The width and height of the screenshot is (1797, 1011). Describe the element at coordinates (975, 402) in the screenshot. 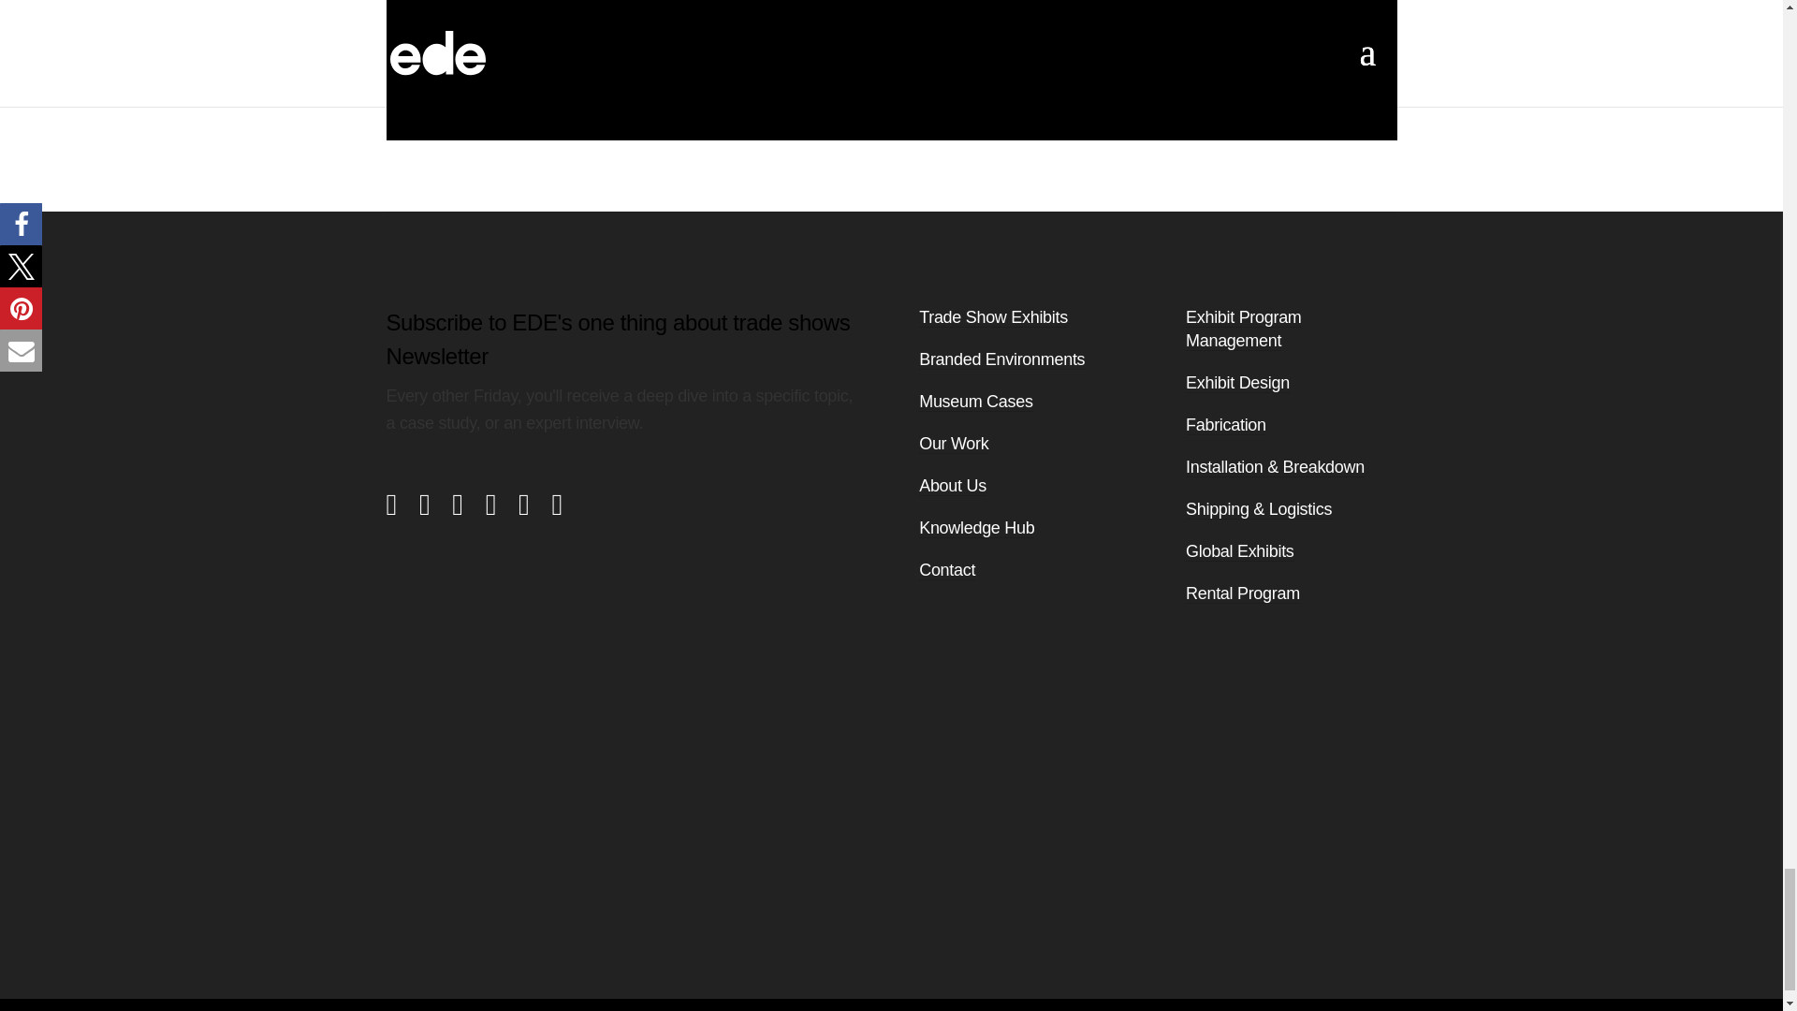

I see `Museum Cases` at that location.